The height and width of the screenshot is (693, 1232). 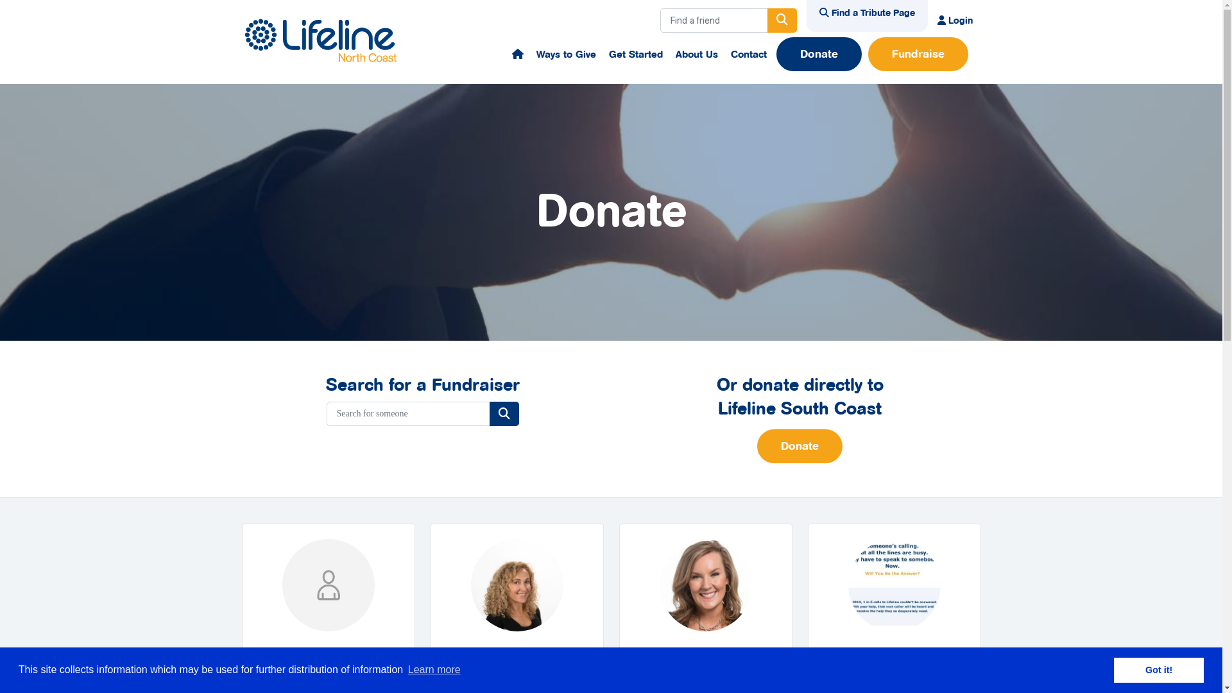 What do you see at coordinates (1159, 670) in the screenshot?
I see `Got it!` at bounding box center [1159, 670].